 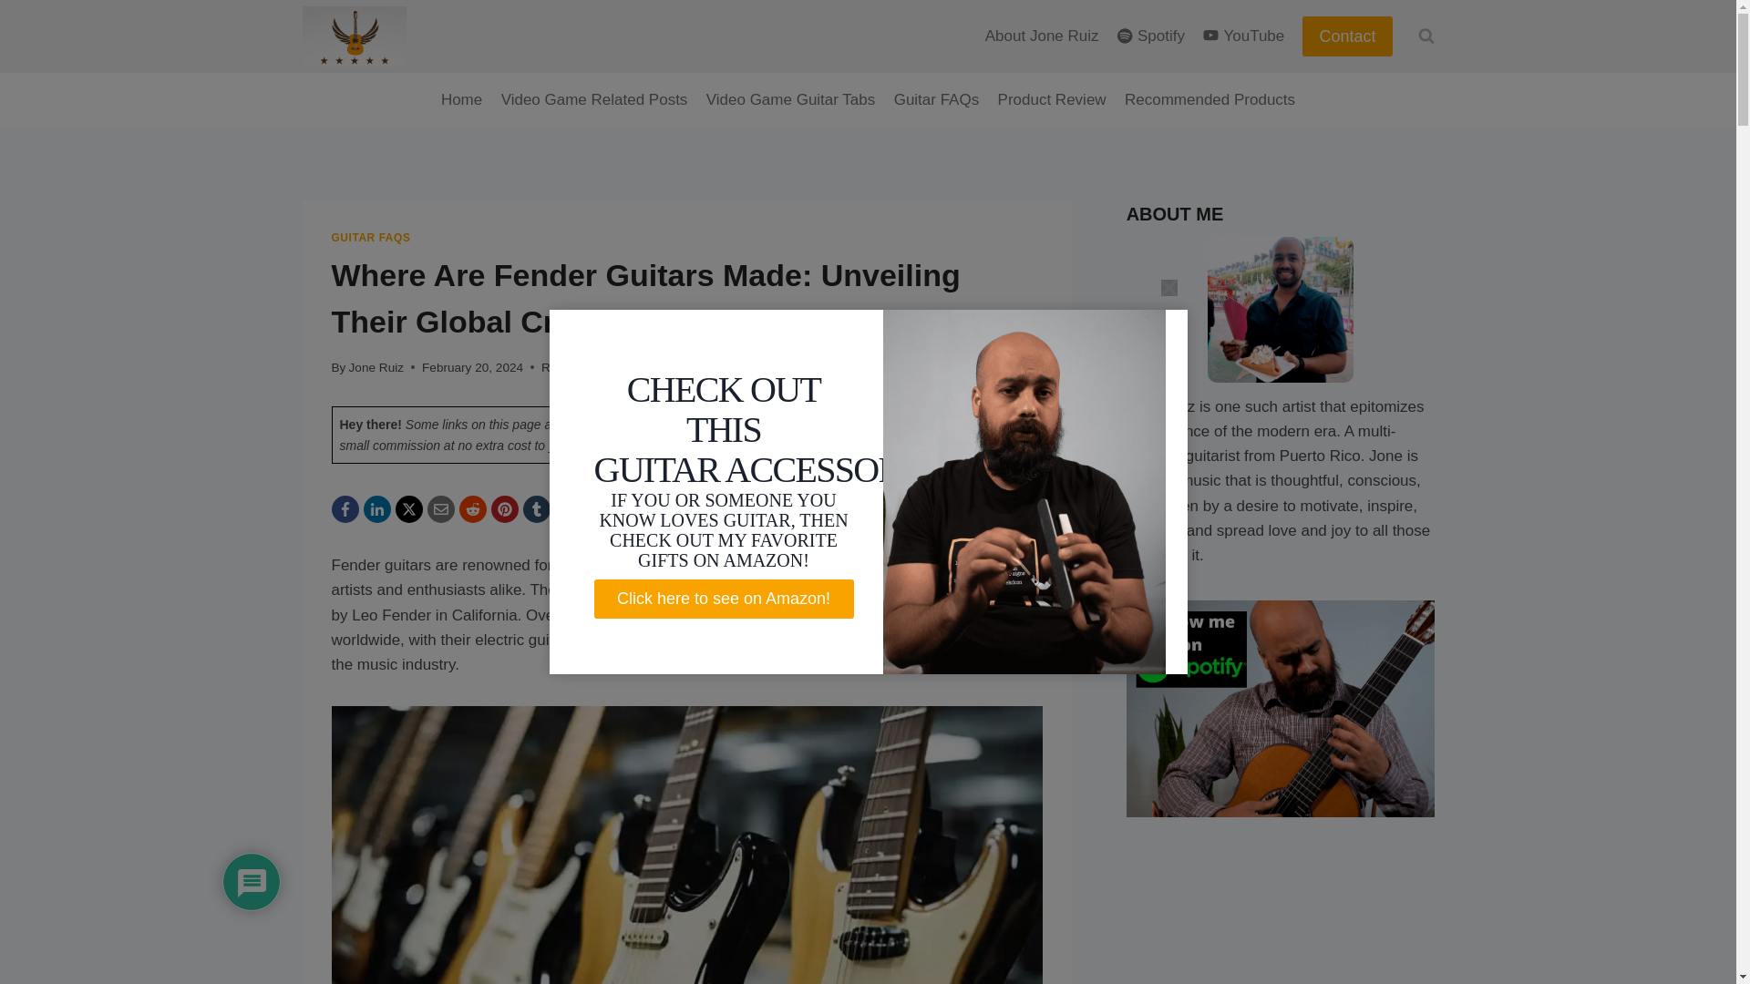 I want to click on YouTube, so click(x=1243, y=36).